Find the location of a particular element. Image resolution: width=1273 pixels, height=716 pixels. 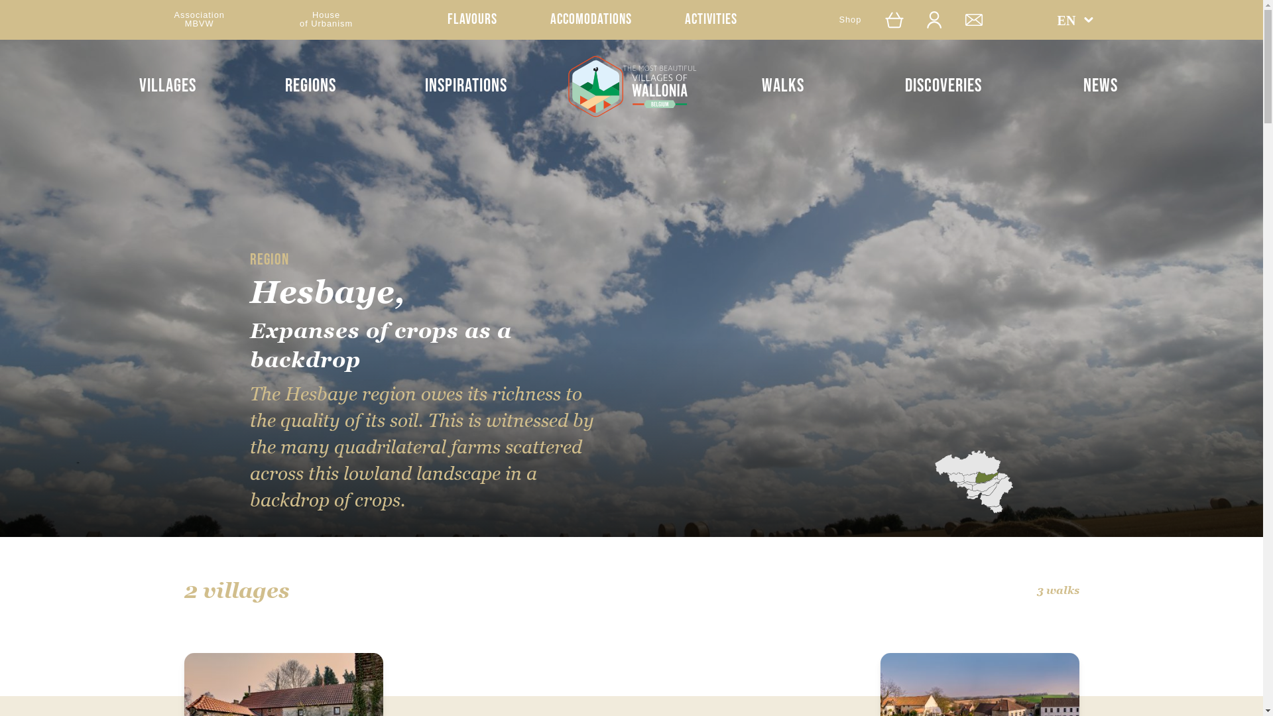

Shop is located at coordinates (850, 20).